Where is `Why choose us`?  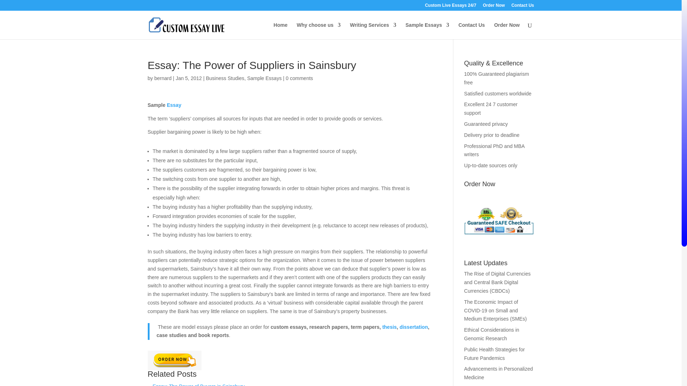
Why choose us is located at coordinates (318, 31).